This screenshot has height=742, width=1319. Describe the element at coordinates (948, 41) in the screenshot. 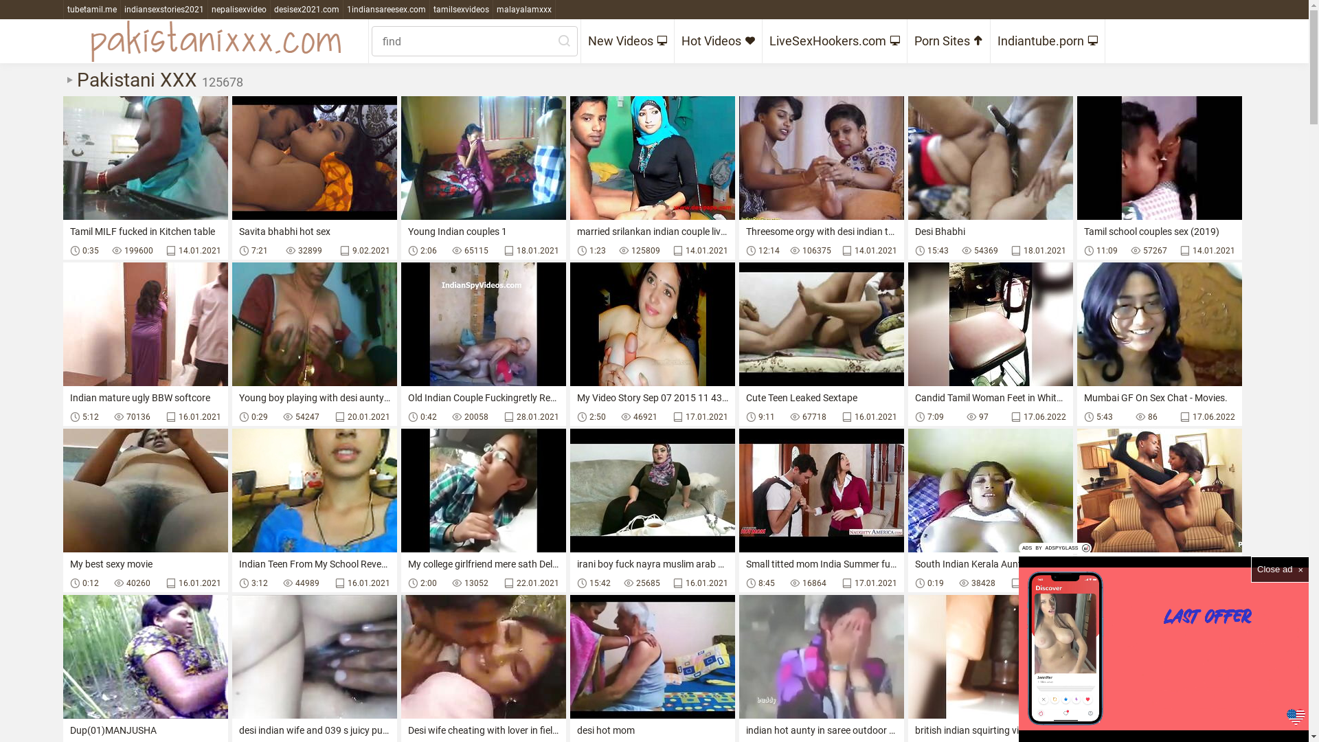

I see `Porn Sites` at that location.